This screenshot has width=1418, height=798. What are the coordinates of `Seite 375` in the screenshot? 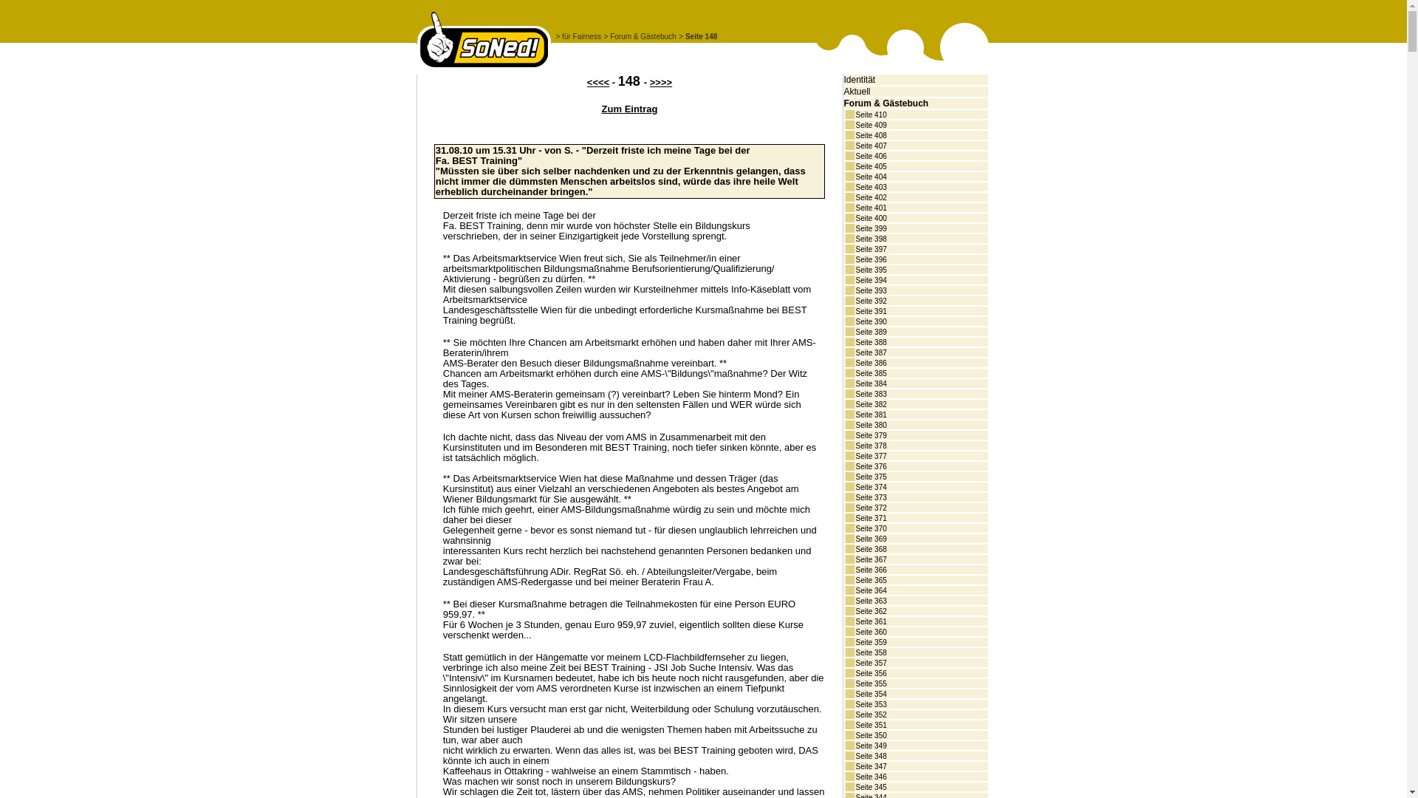 It's located at (870, 477).